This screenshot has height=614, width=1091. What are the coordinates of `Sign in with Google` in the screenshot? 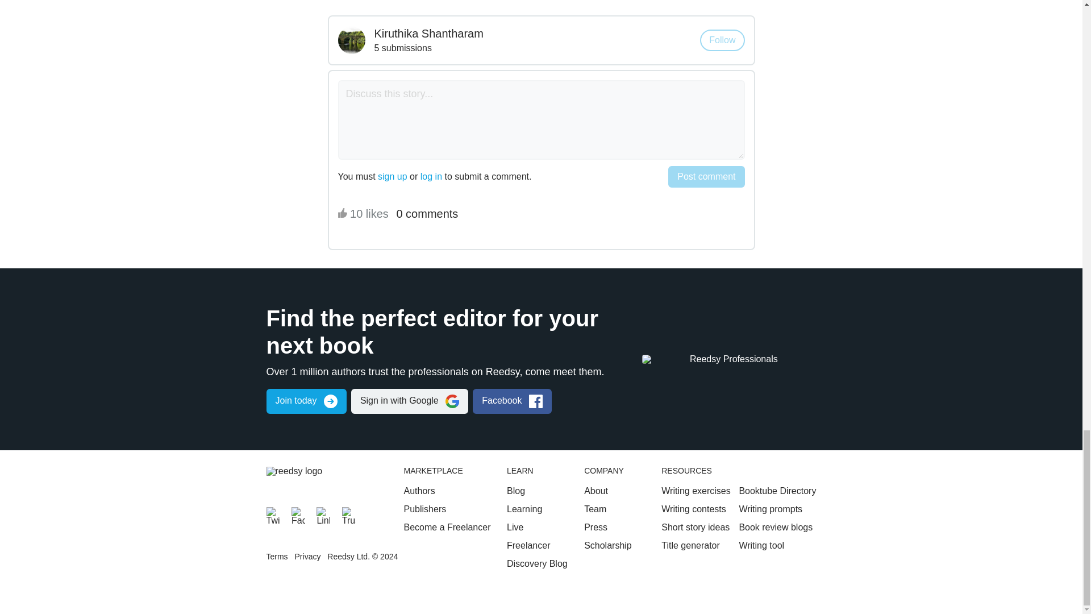 It's located at (409, 401).